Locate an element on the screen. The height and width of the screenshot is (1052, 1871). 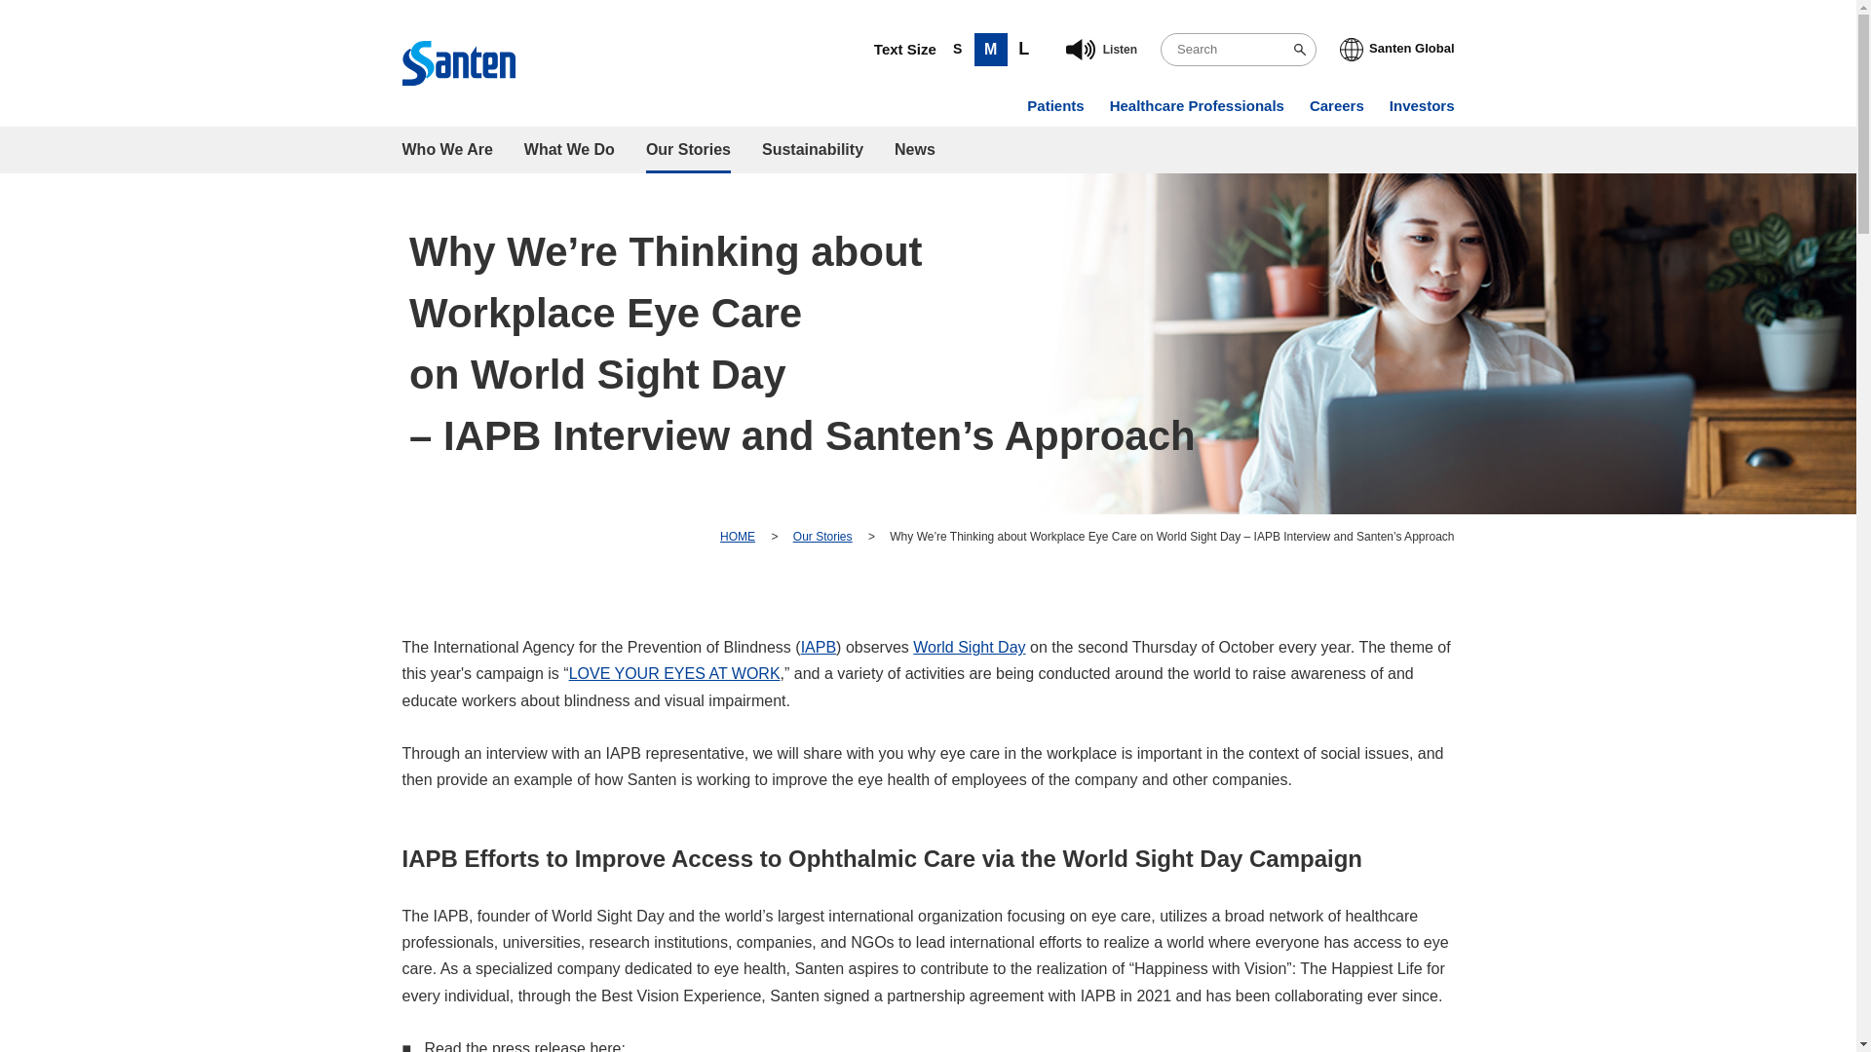
Santen Global is located at coordinates (1395, 48).